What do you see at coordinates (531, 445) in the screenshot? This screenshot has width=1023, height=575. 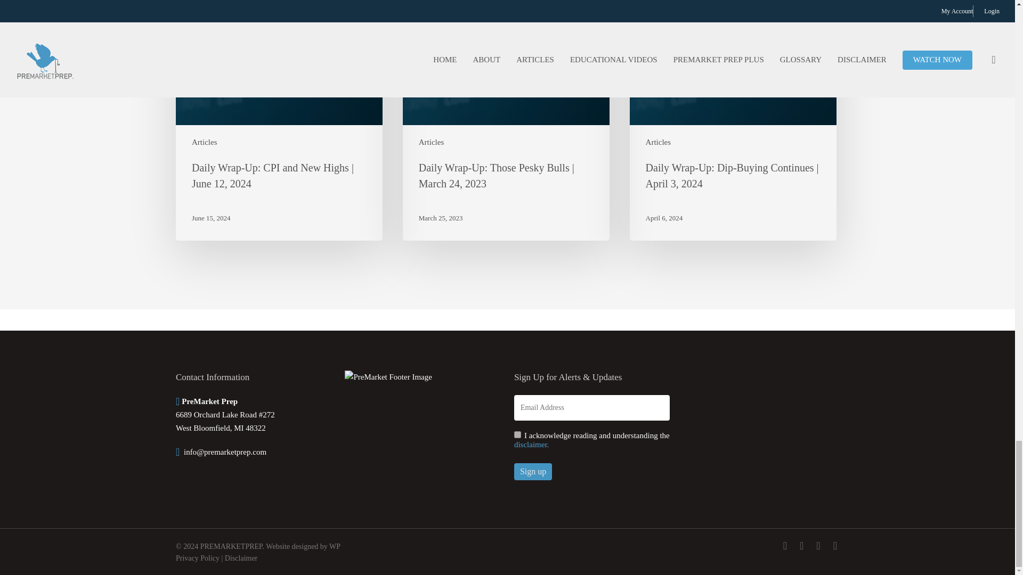 I see `disclaimer.` at bounding box center [531, 445].